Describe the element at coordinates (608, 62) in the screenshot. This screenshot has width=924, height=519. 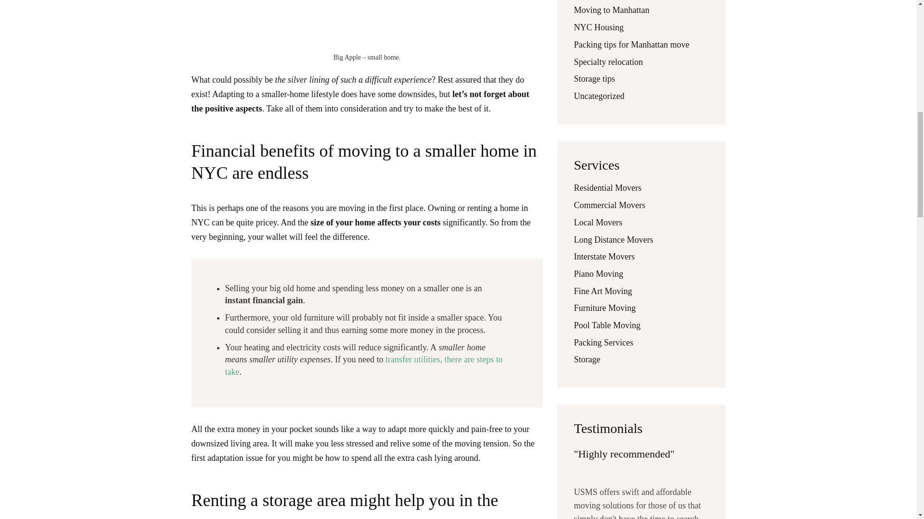
I see `Specialty relocation` at that location.